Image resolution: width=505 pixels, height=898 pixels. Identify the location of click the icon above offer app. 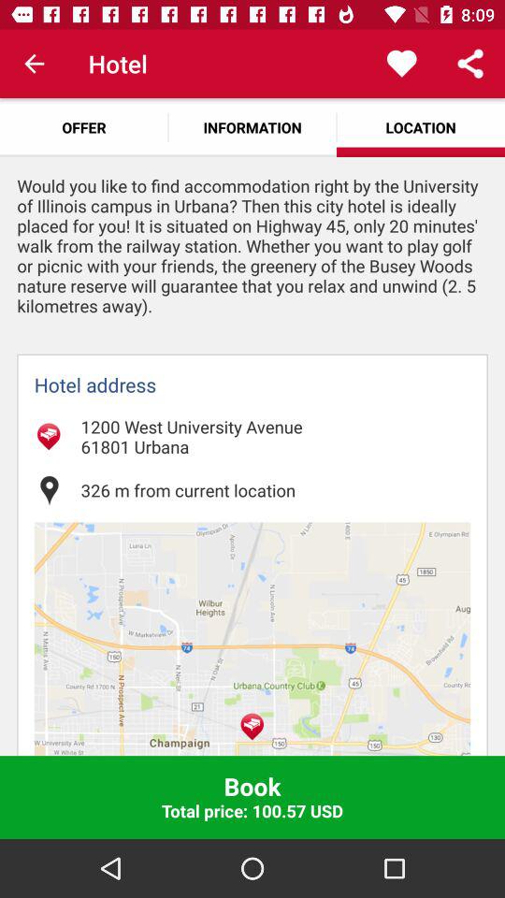
(34, 64).